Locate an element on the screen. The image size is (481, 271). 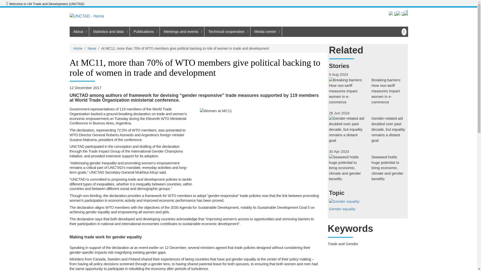
About is located at coordinates (79, 31).